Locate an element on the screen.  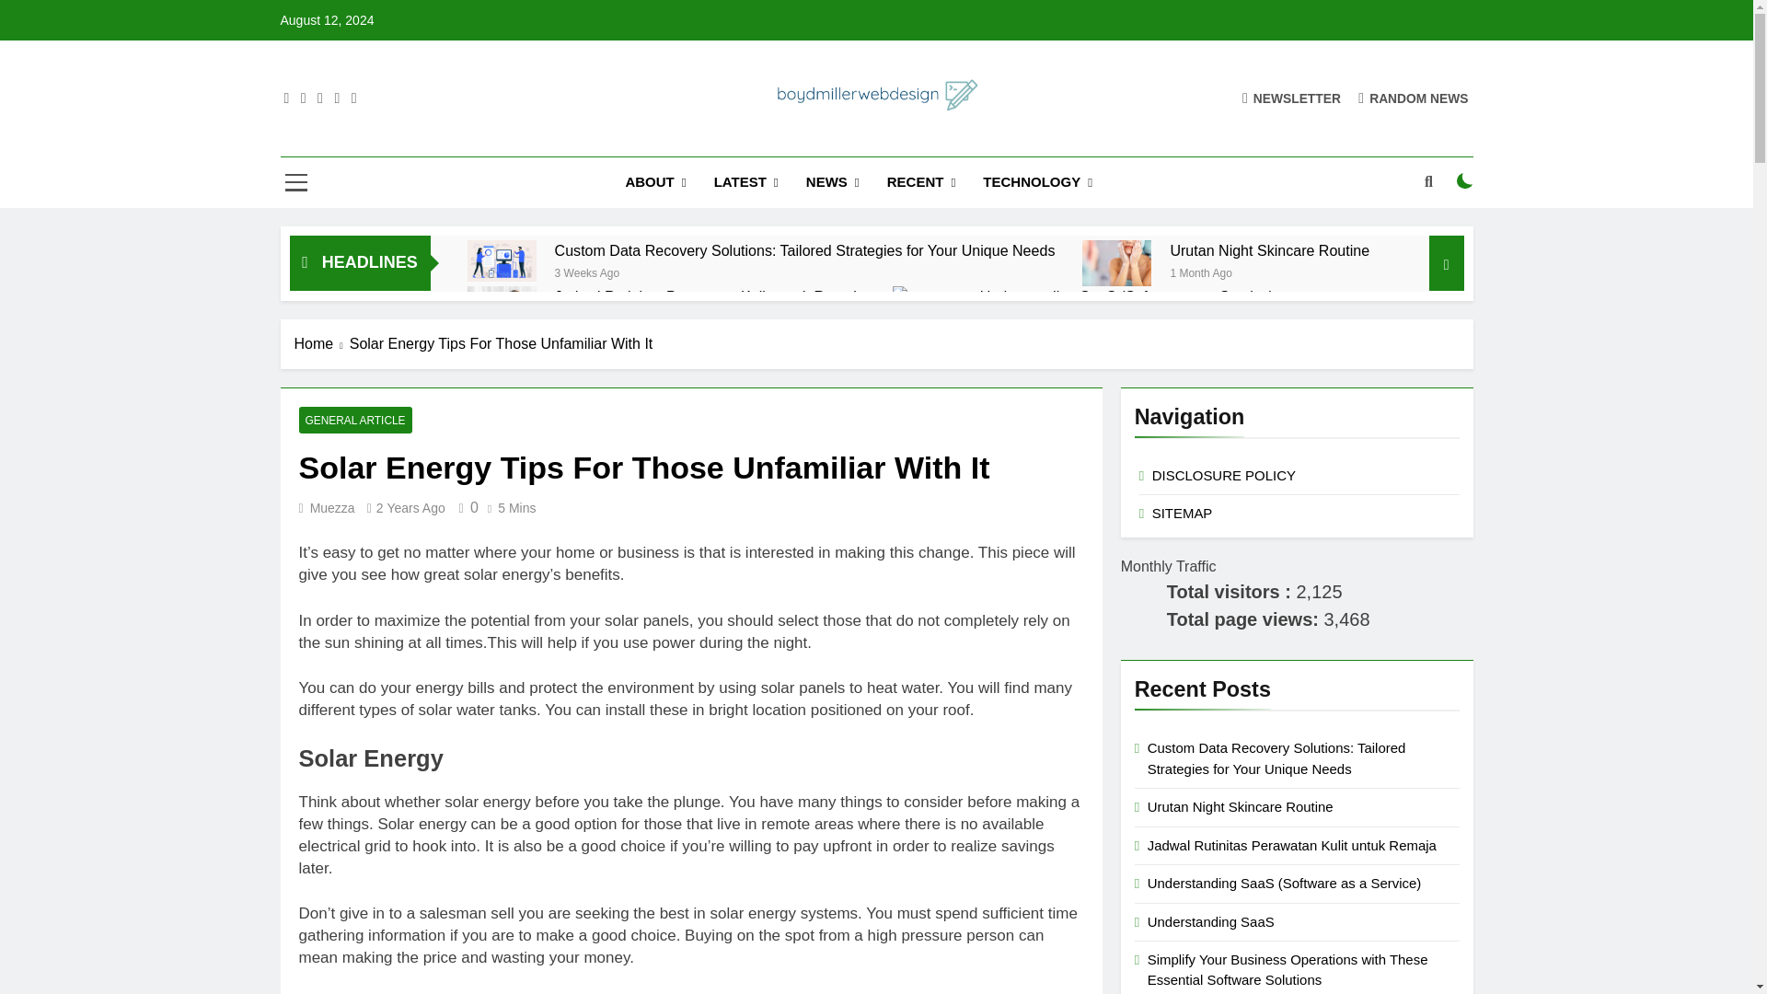
LATEST is located at coordinates (745, 182).